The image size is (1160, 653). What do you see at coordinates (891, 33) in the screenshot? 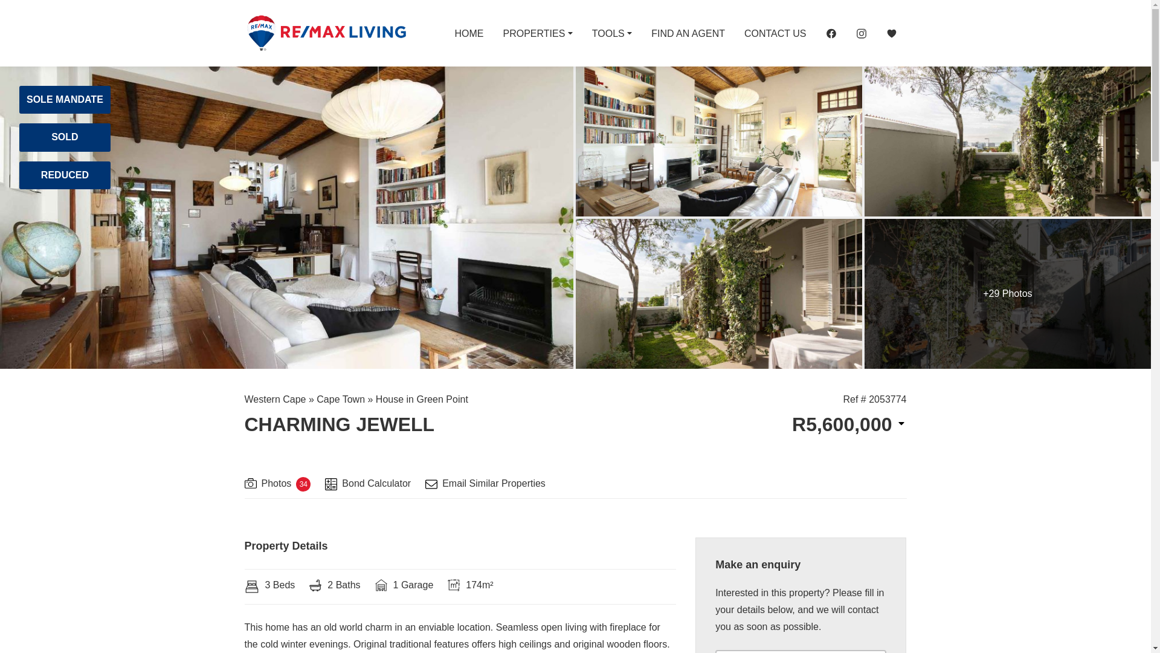
I see `Favourites` at bounding box center [891, 33].